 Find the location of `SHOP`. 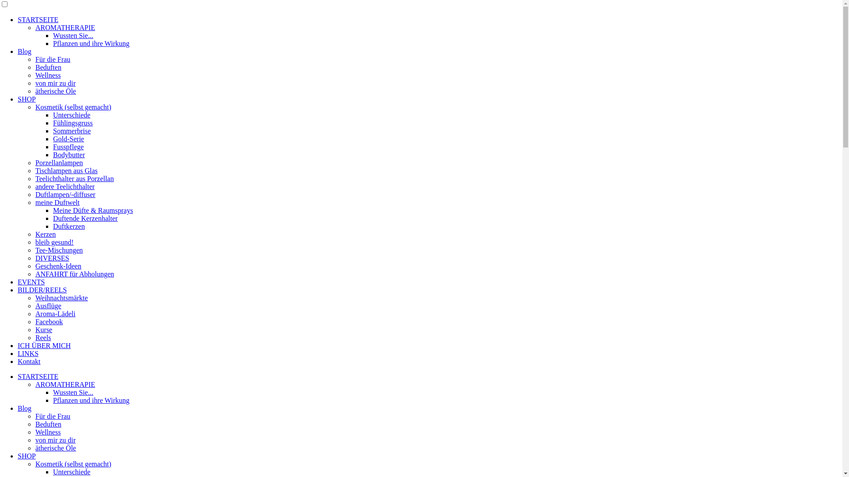

SHOP is located at coordinates (27, 99).